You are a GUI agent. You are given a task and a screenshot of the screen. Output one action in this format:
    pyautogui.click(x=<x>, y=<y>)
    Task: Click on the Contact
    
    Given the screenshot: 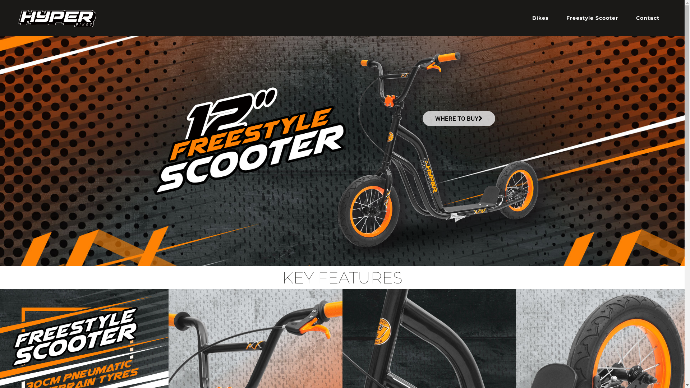 What is the action you would take?
    pyautogui.click(x=648, y=18)
    